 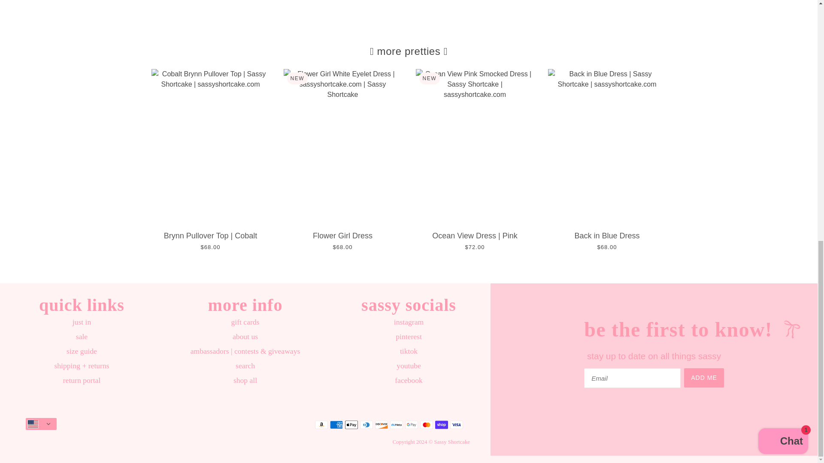 I want to click on pinterest, so click(x=409, y=336).